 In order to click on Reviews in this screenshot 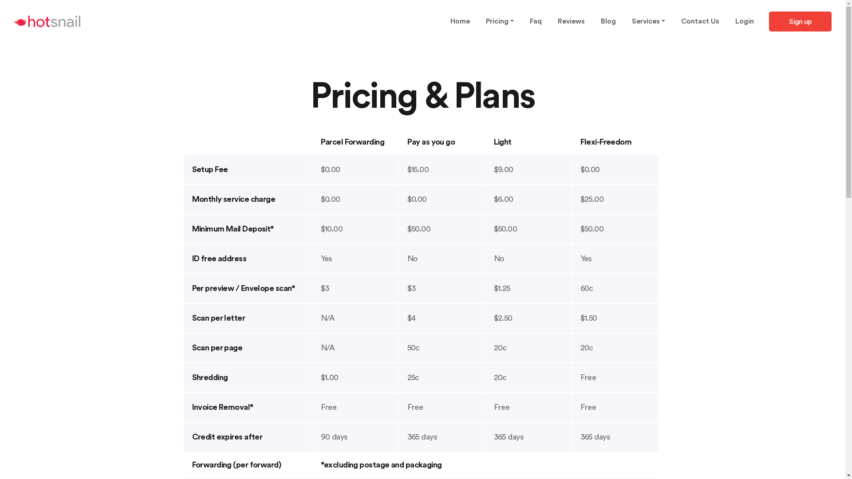, I will do `click(572, 21)`.